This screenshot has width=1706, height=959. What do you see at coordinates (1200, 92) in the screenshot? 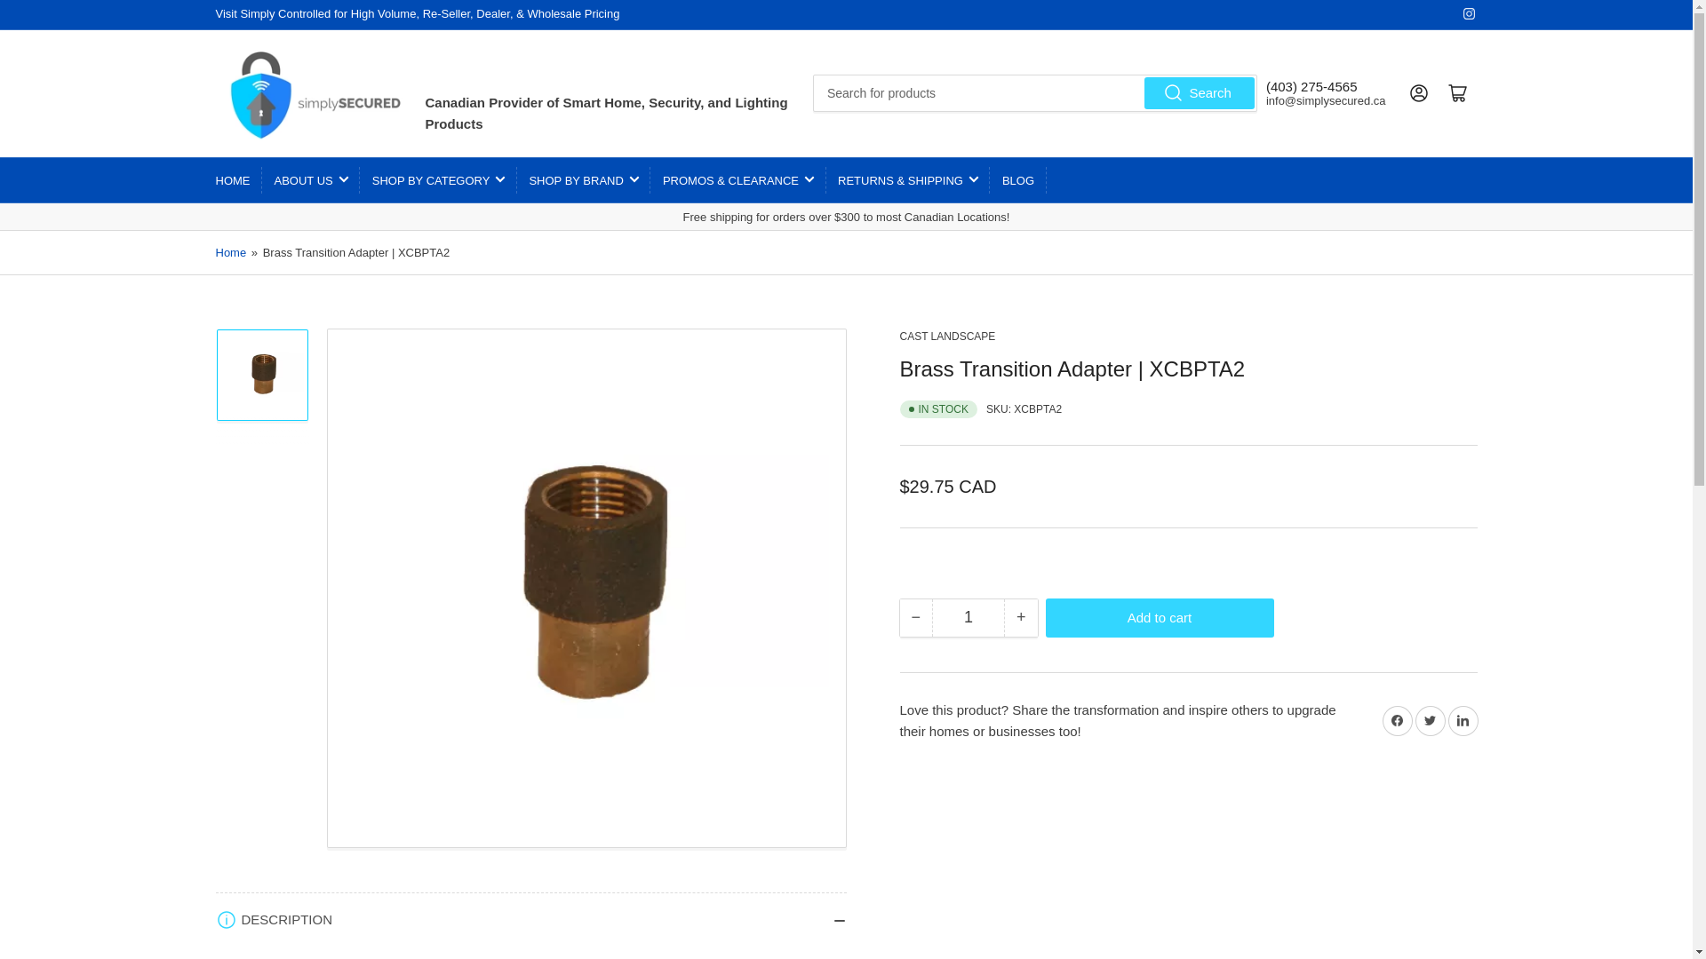
I see `Search` at bounding box center [1200, 92].